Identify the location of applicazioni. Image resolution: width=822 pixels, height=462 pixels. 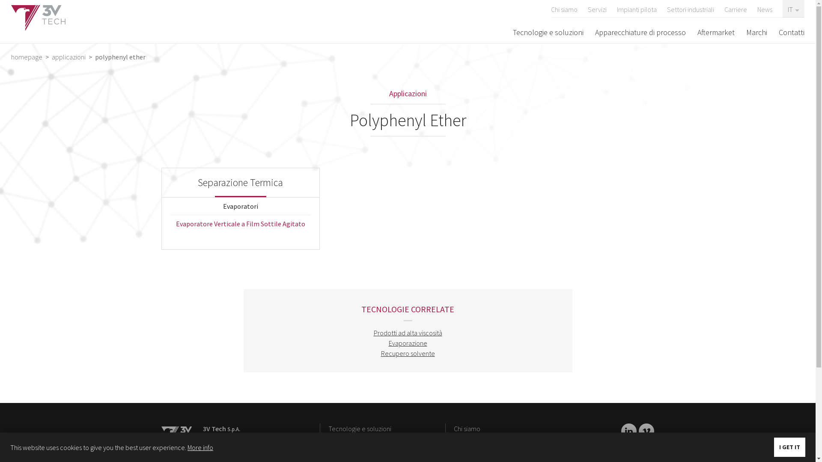
(68, 57).